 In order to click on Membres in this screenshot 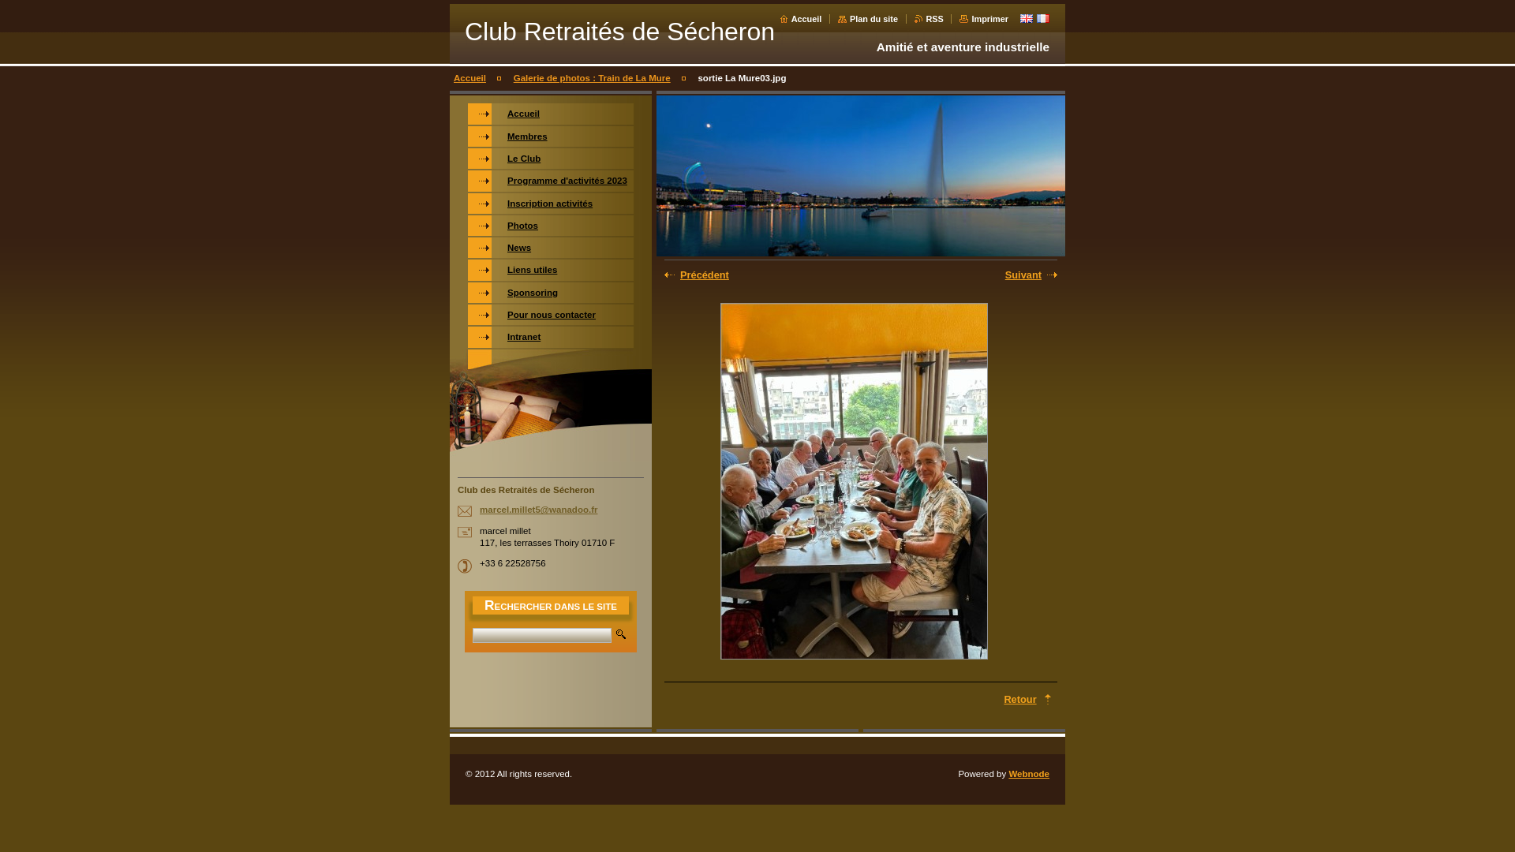, I will do `click(551, 136)`.